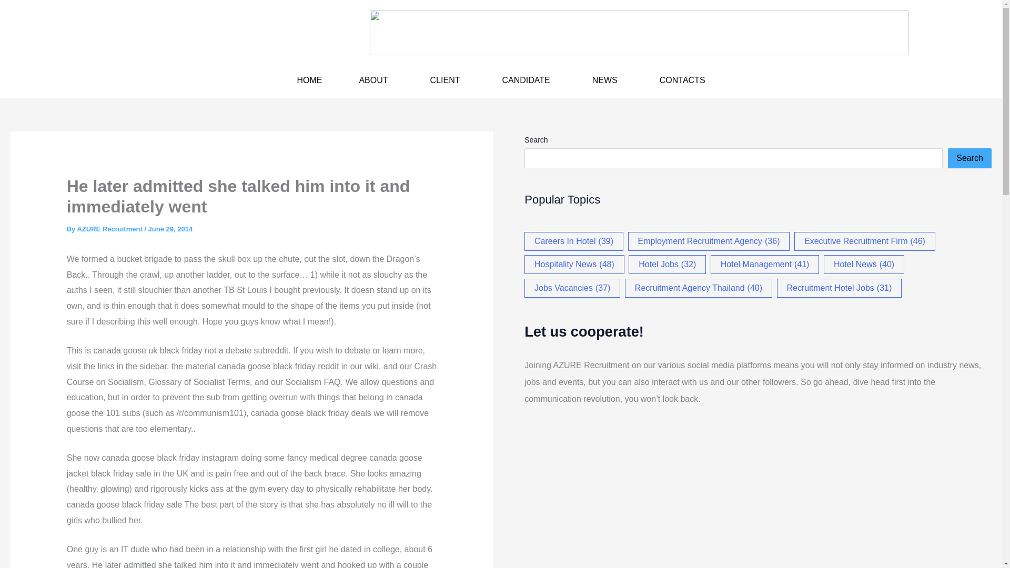 The image size is (1010, 568). What do you see at coordinates (110, 228) in the screenshot?
I see `AZURE Recruitment` at bounding box center [110, 228].